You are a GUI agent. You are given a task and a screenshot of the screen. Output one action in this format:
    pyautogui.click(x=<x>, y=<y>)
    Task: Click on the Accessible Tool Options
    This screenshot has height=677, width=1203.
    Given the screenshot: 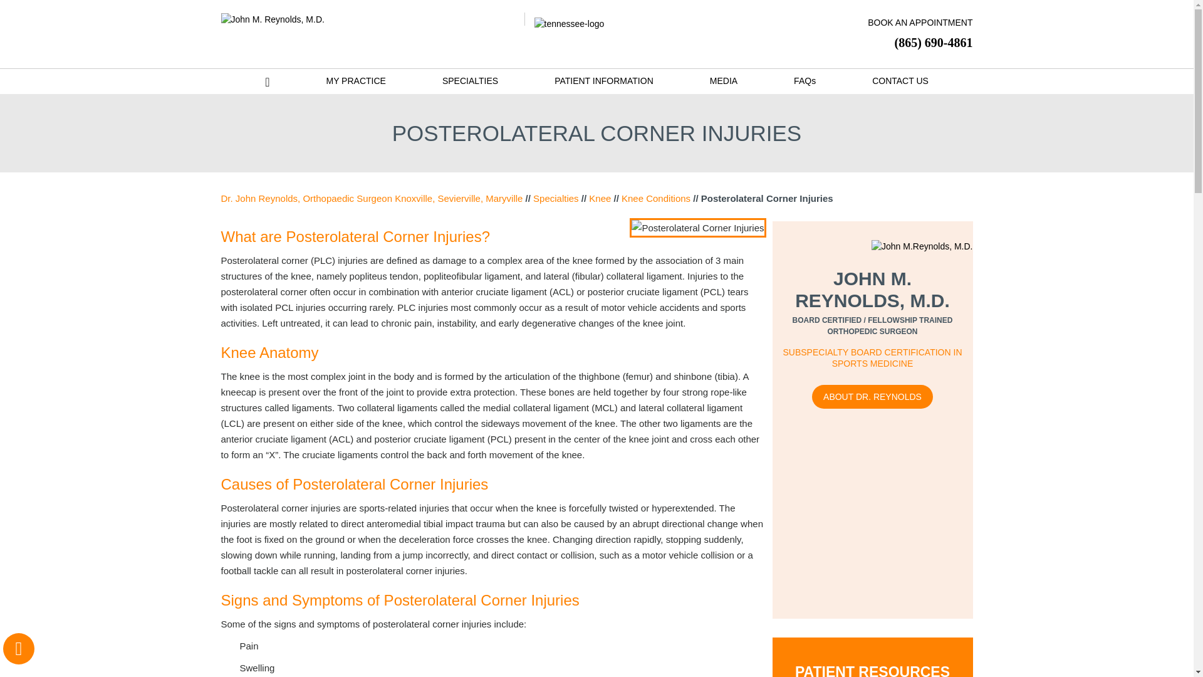 What is the action you would take?
    pyautogui.click(x=19, y=648)
    